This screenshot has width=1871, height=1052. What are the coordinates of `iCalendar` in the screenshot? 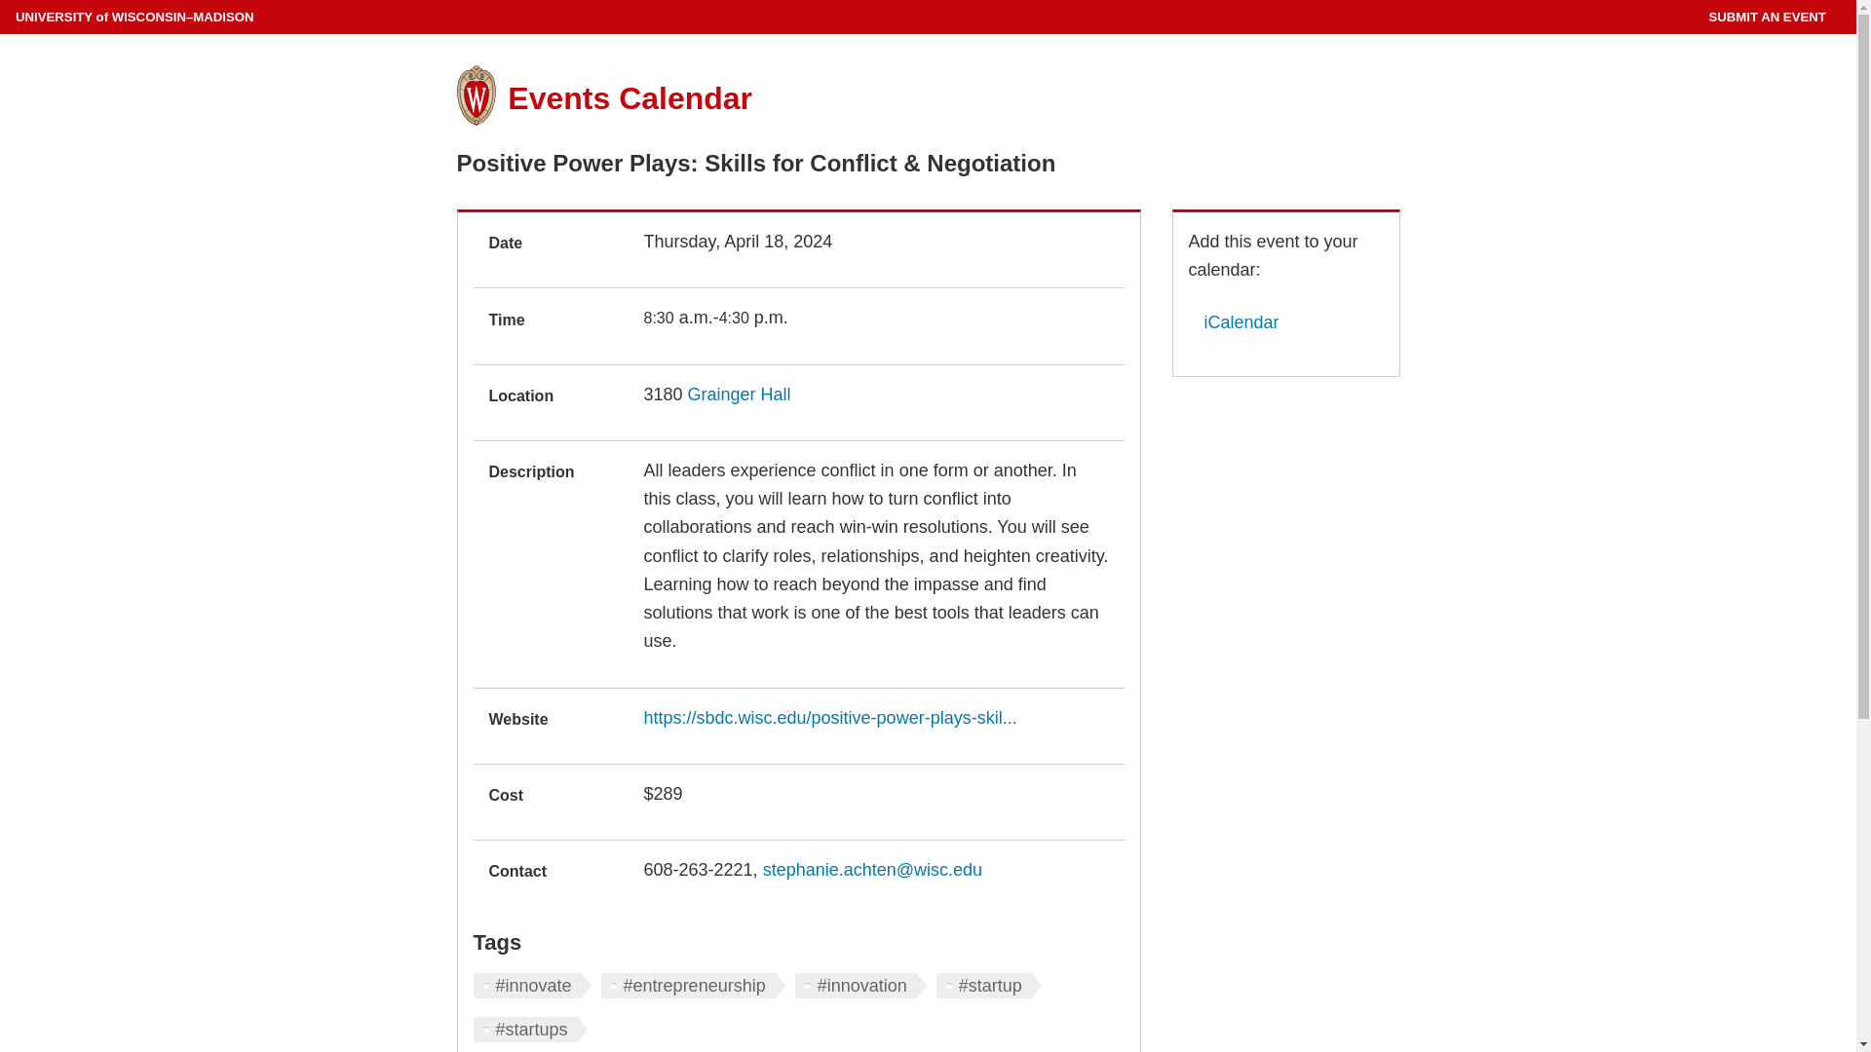 It's located at (1234, 321).